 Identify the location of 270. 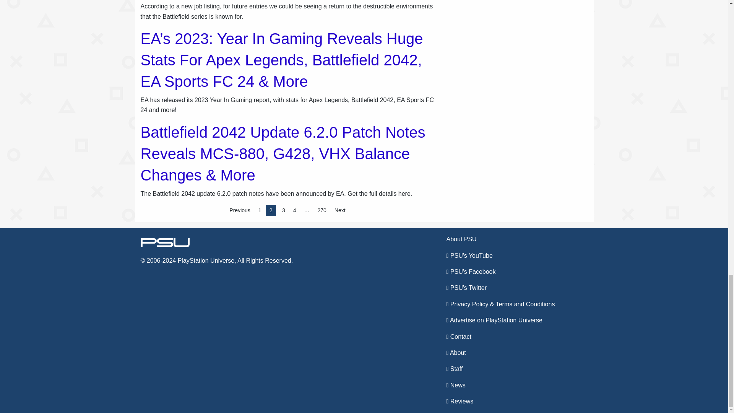
(321, 210).